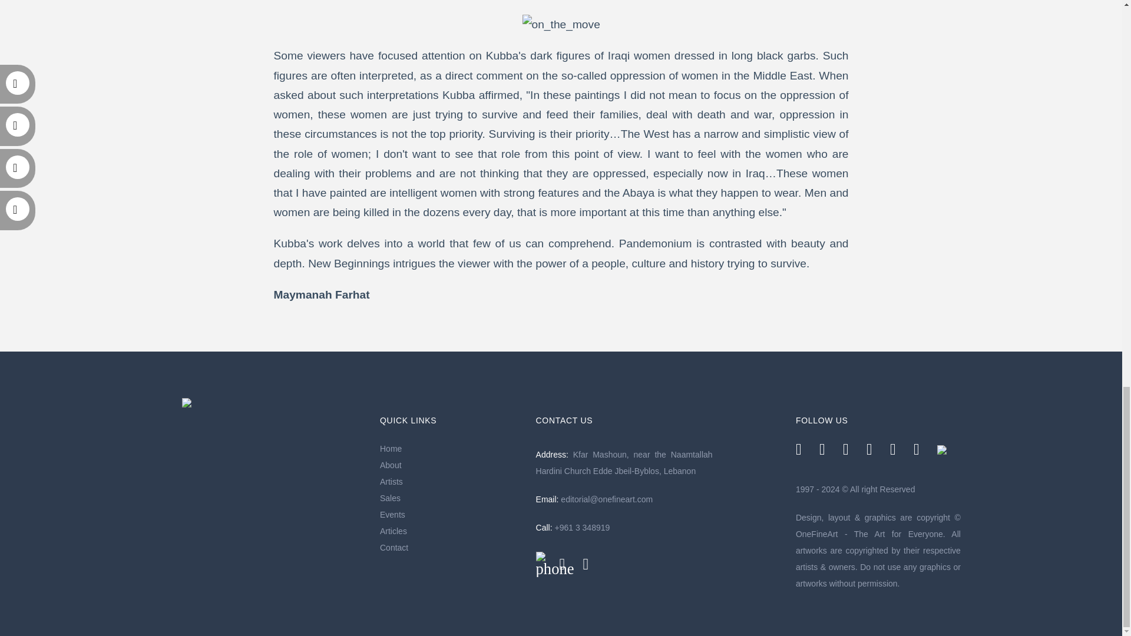 The height and width of the screenshot is (636, 1131). What do you see at coordinates (452, 514) in the screenshot?
I see `Events` at bounding box center [452, 514].